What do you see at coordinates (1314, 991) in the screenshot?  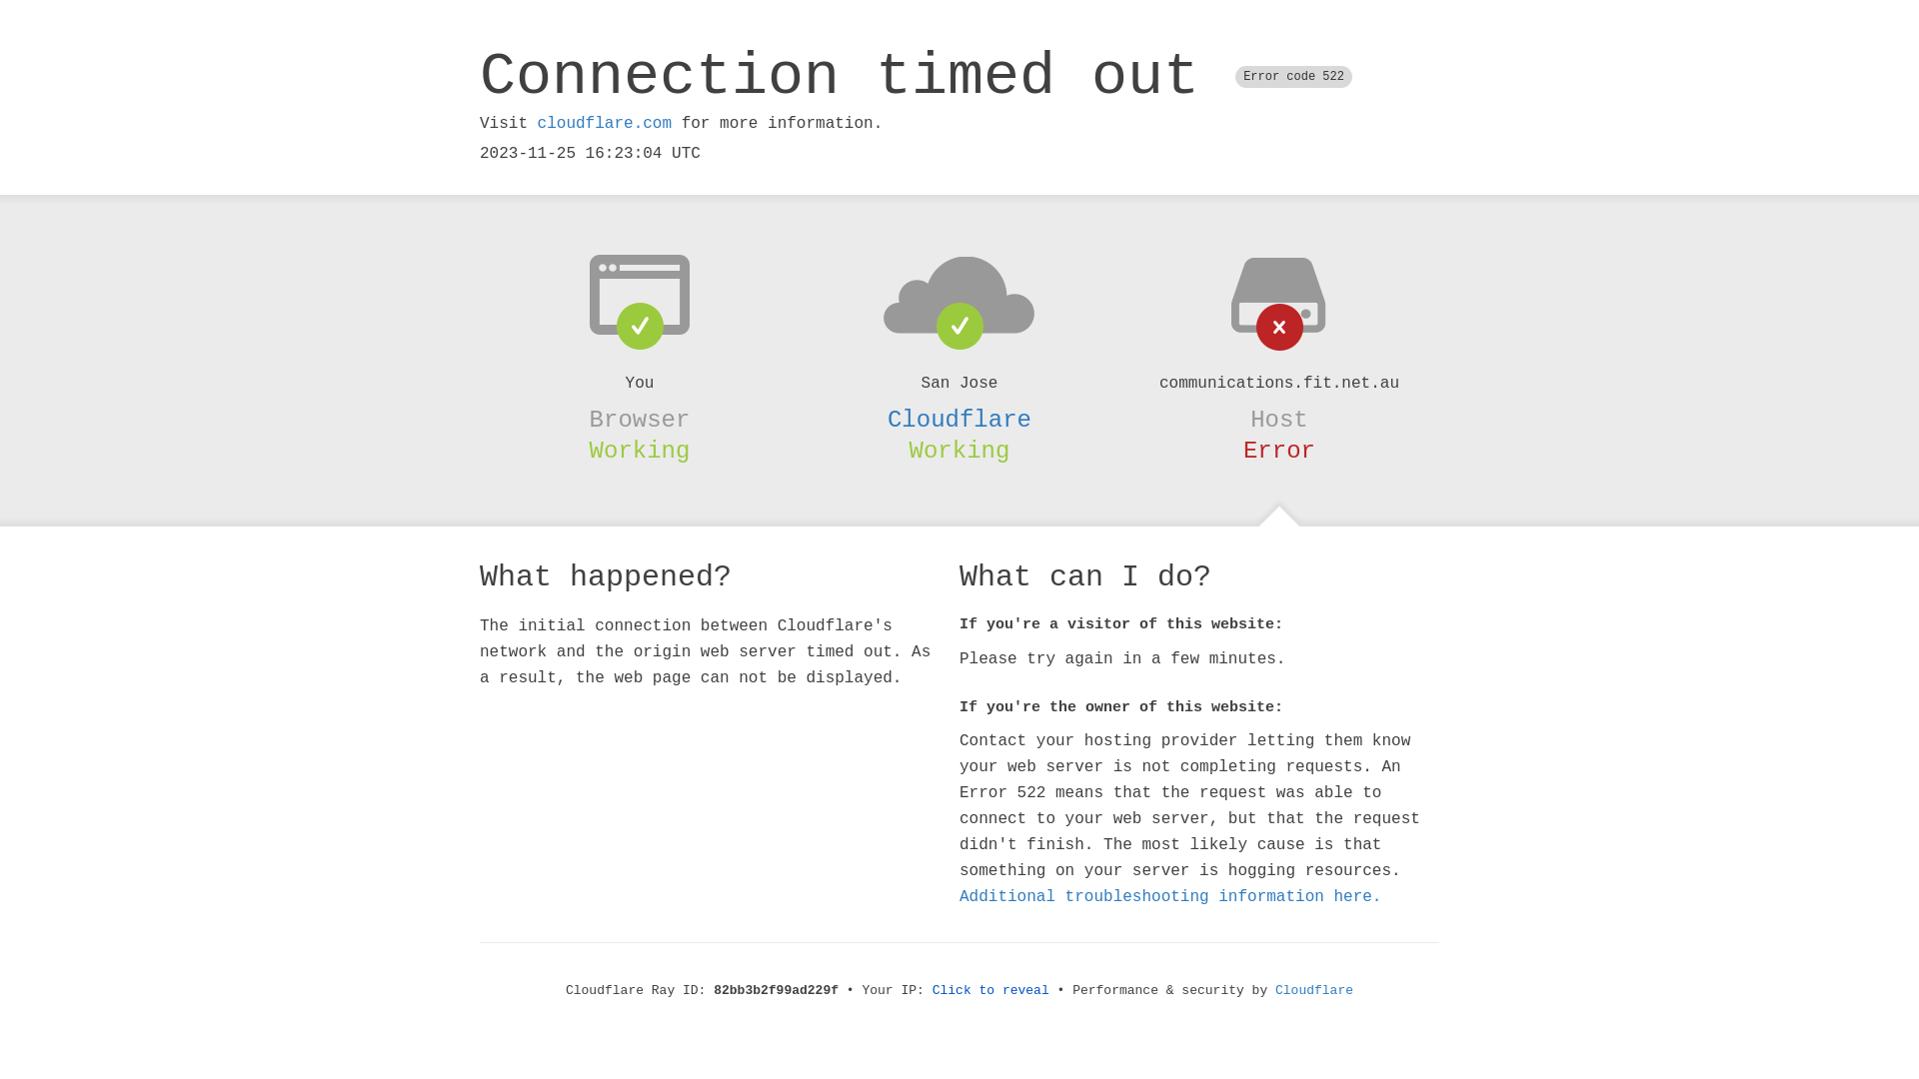 I see `Cloudflare` at bounding box center [1314, 991].